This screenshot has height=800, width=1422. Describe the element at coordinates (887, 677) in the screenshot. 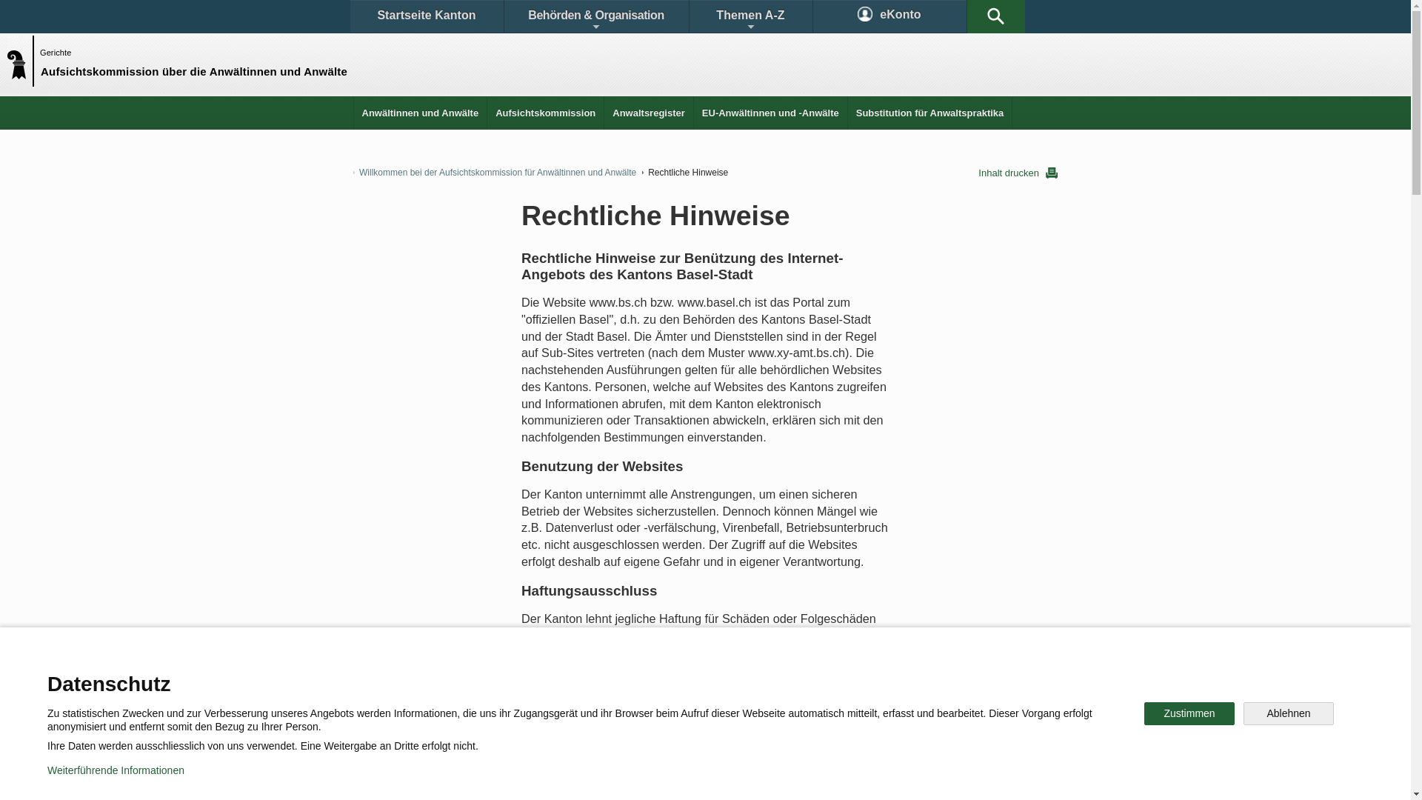

I see `Bild & Multimedia` at that location.